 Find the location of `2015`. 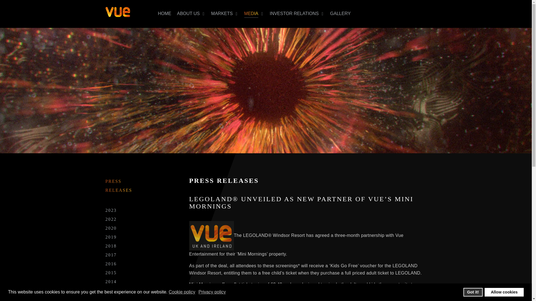

2015 is located at coordinates (111, 273).